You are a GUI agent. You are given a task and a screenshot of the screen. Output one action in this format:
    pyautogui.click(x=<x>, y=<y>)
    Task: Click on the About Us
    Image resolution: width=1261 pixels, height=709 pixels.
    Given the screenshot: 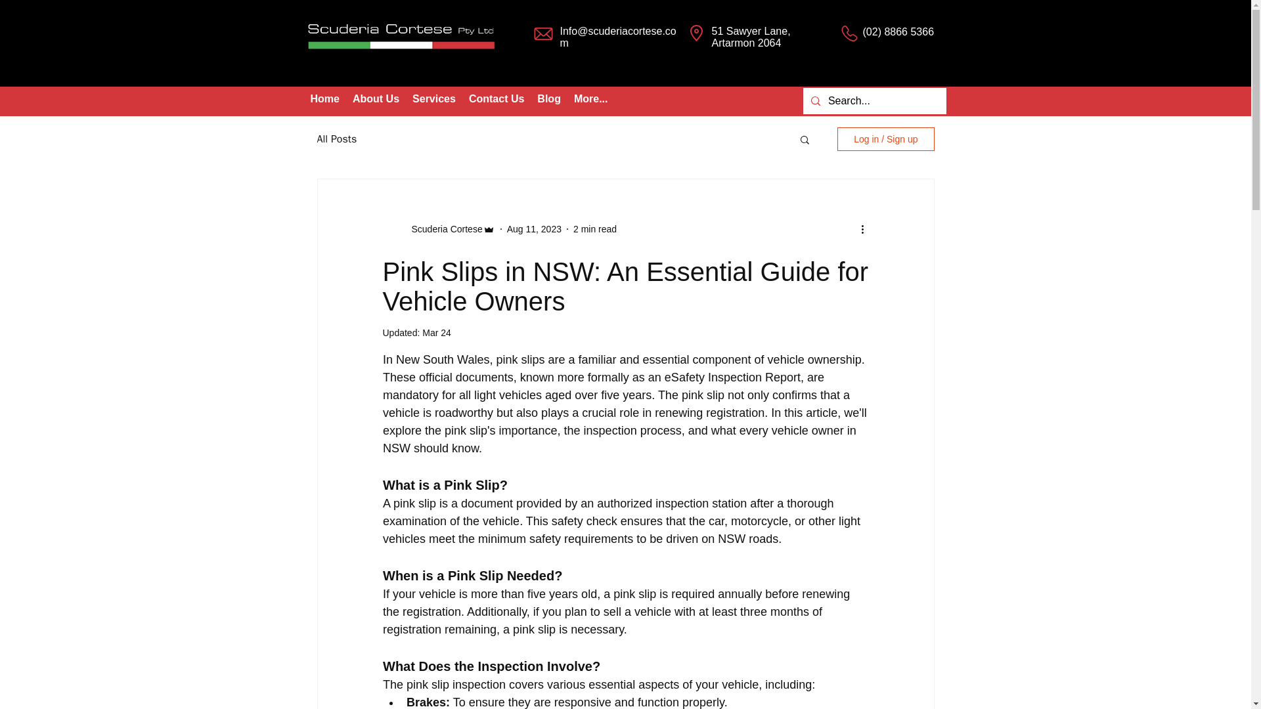 What is the action you would take?
    pyautogui.click(x=376, y=101)
    